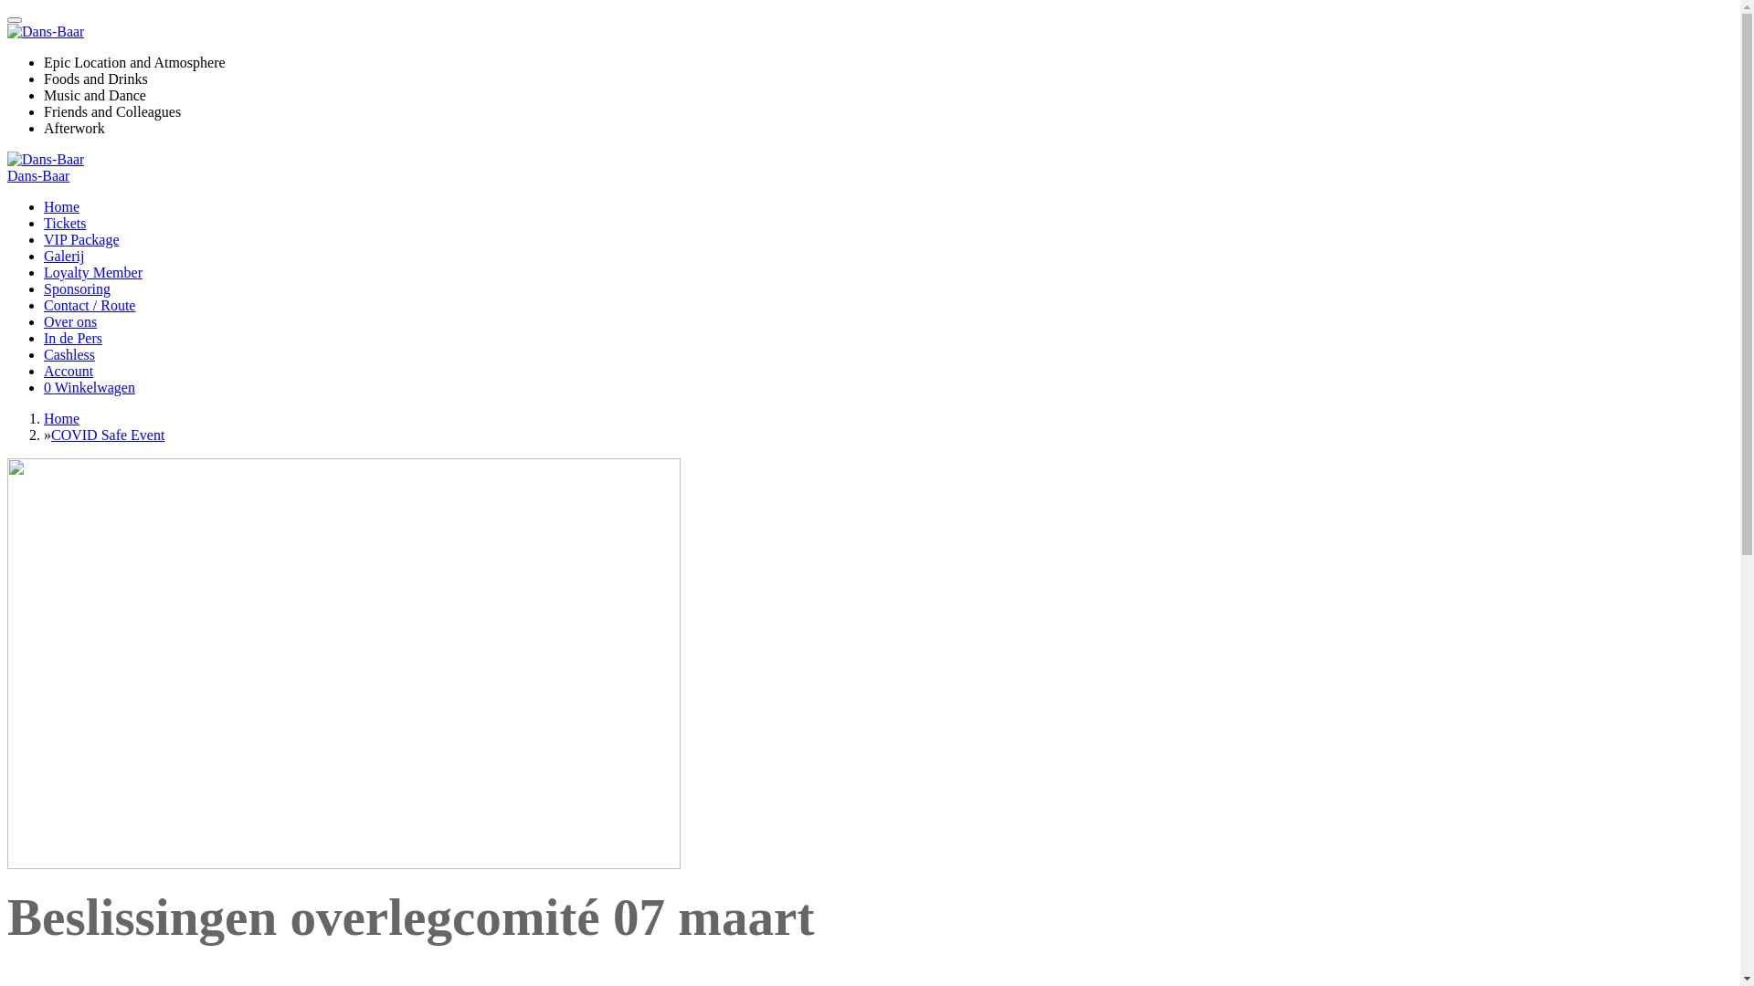 This screenshot has width=1754, height=986. What do you see at coordinates (69, 354) in the screenshot?
I see `Cashless` at bounding box center [69, 354].